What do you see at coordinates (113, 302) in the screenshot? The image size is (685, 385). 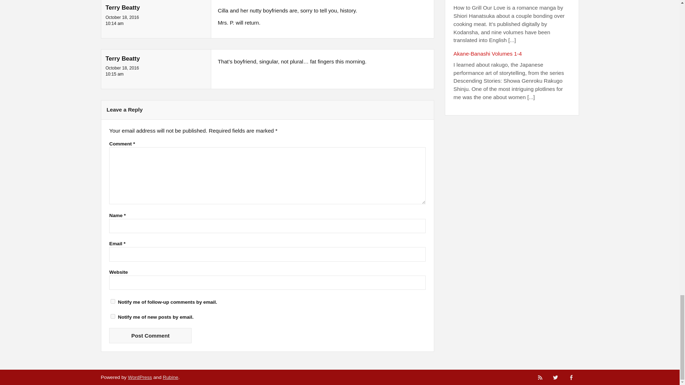 I see `subscribe` at bounding box center [113, 302].